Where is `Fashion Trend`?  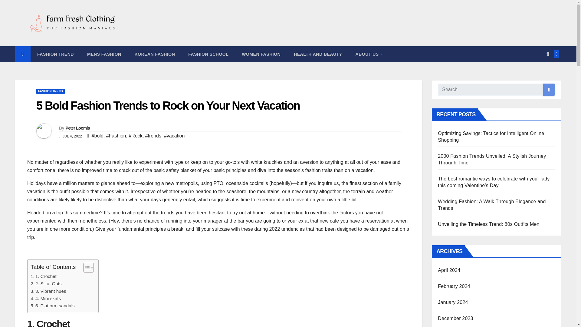 Fashion Trend is located at coordinates (56, 54).